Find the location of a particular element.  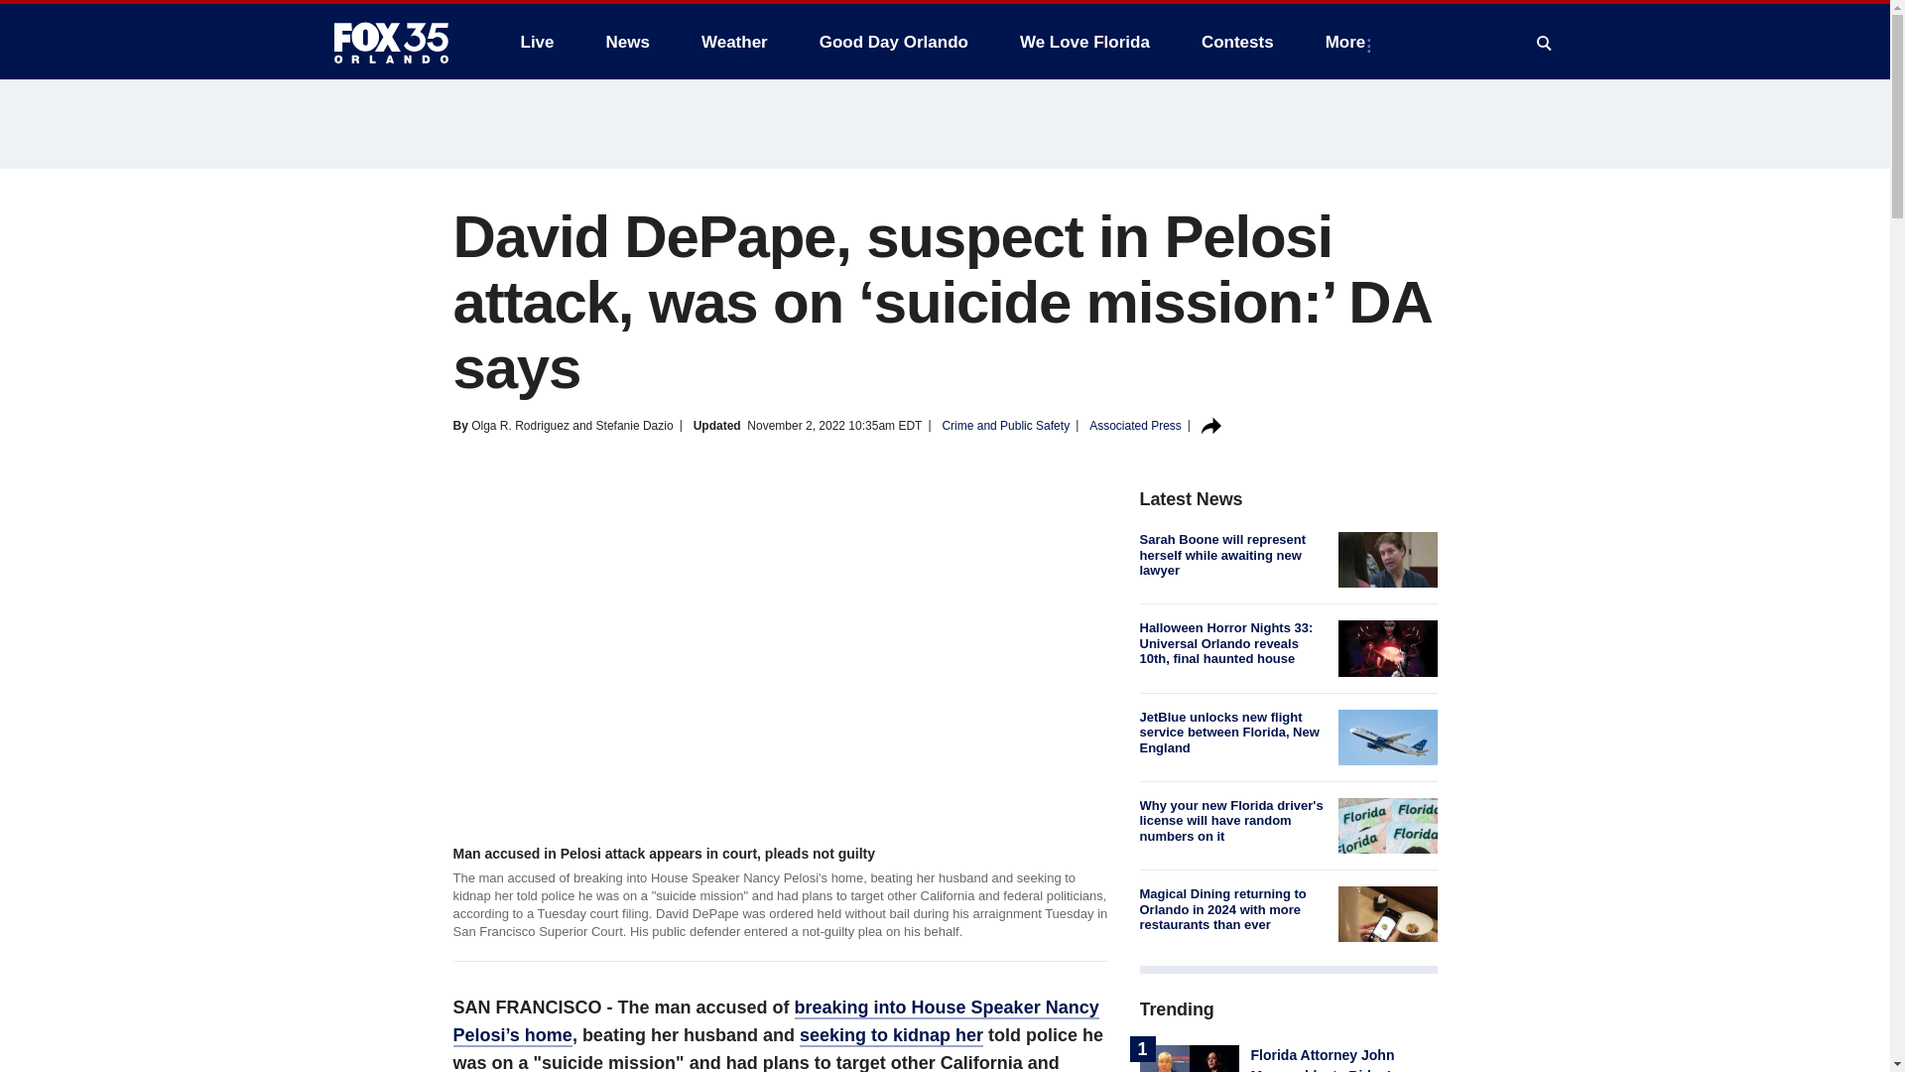

Contests is located at coordinates (1236, 42).